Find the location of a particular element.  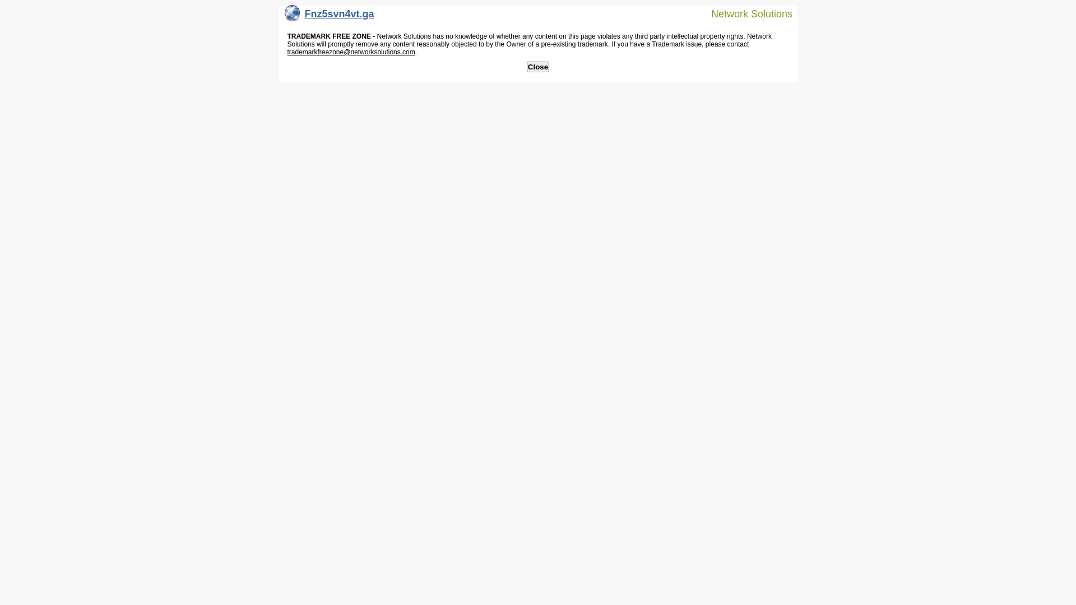

Network Solutions is located at coordinates (745, 13).